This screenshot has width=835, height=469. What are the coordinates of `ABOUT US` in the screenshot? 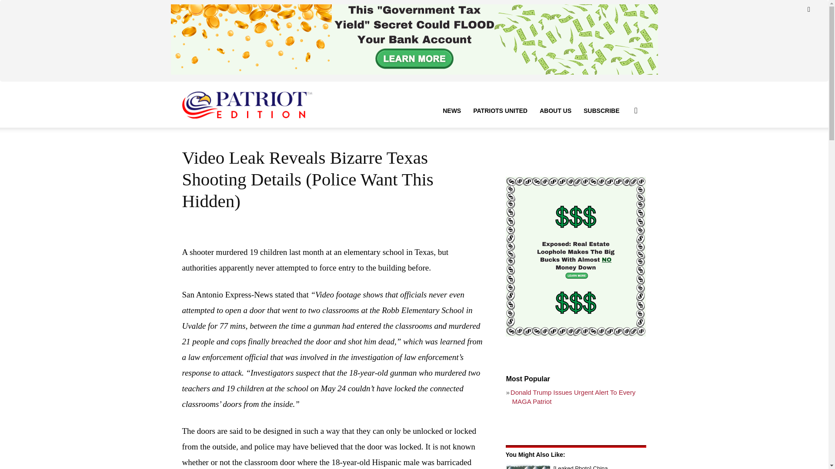 It's located at (555, 110).